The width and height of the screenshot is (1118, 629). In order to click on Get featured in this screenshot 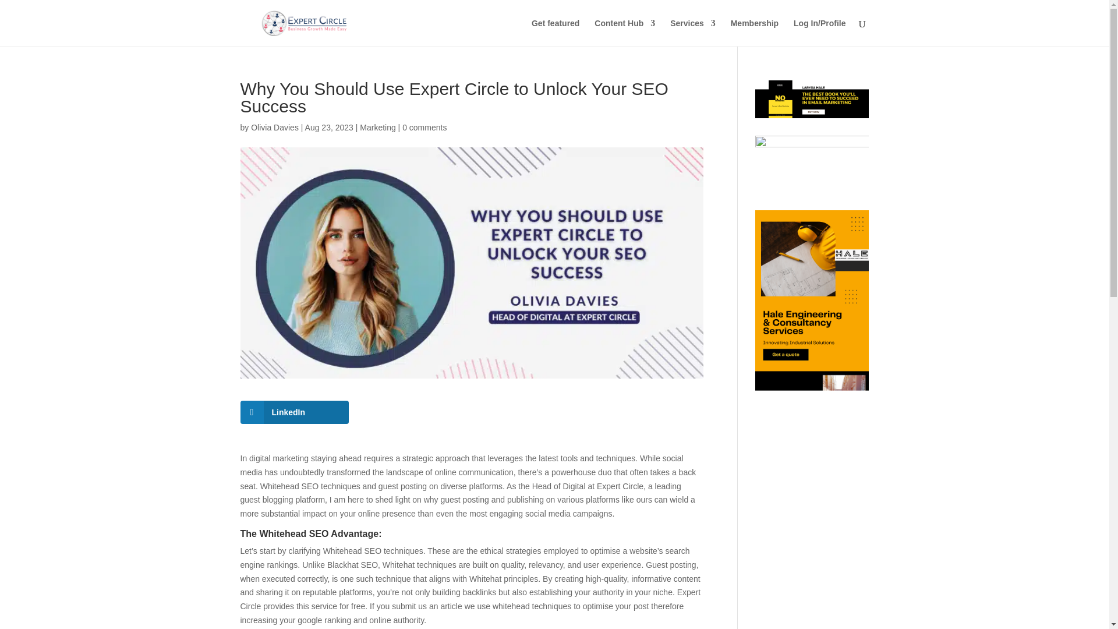, I will do `click(556, 33)`.